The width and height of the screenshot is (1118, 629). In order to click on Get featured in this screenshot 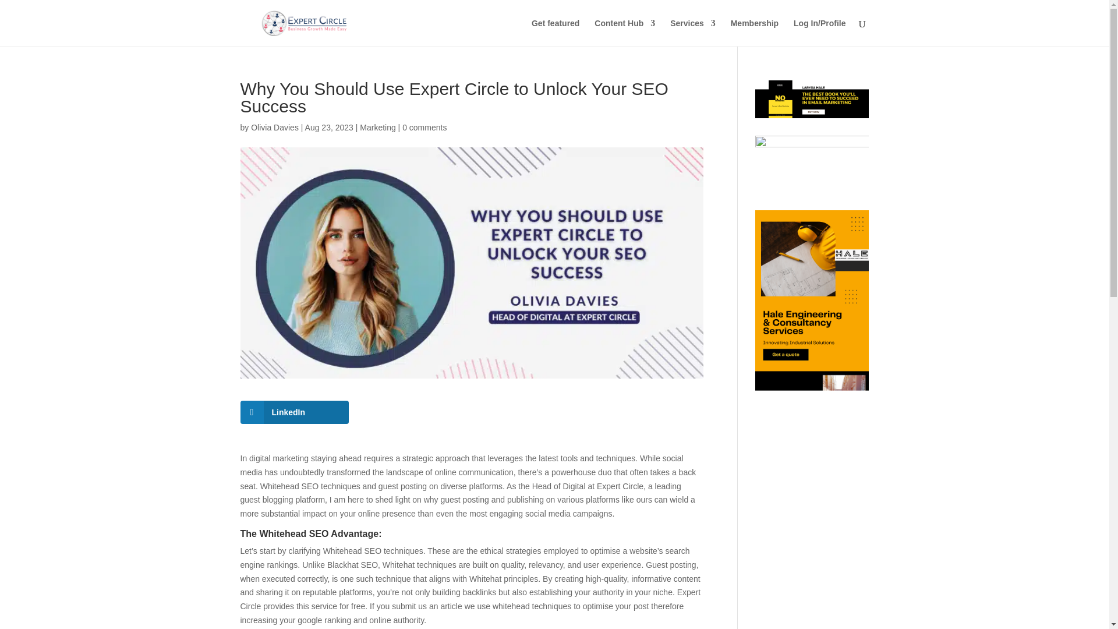, I will do `click(556, 33)`.